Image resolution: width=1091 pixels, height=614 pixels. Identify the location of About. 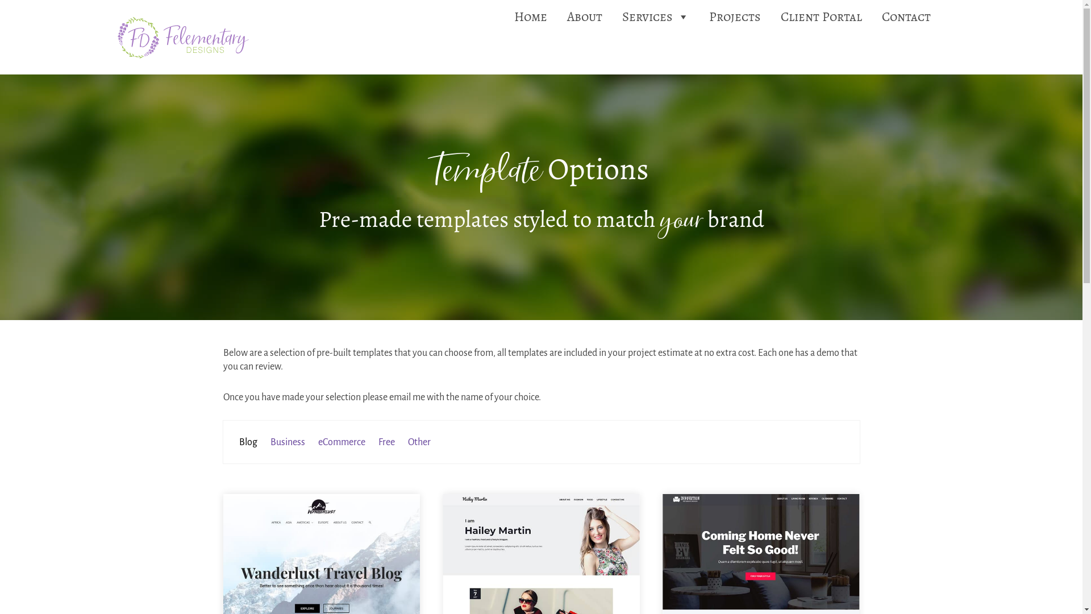
(584, 17).